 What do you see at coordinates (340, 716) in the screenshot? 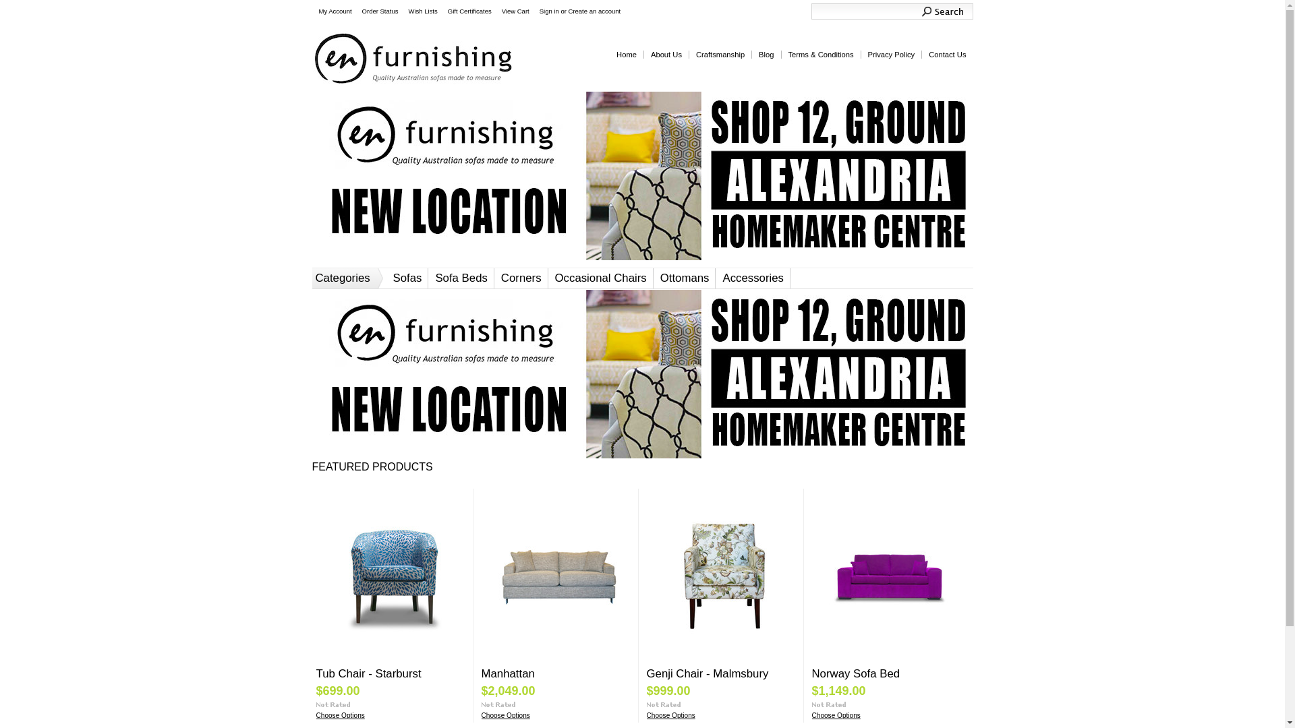
I see `Choose Options` at bounding box center [340, 716].